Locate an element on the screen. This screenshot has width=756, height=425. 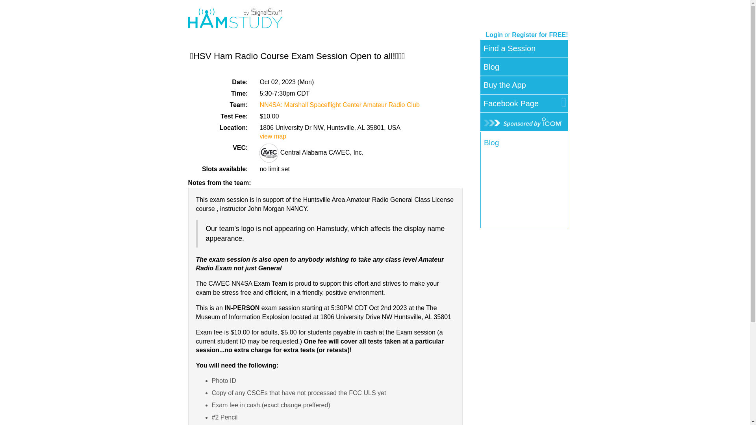
Blog is located at coordinates (491, 67).